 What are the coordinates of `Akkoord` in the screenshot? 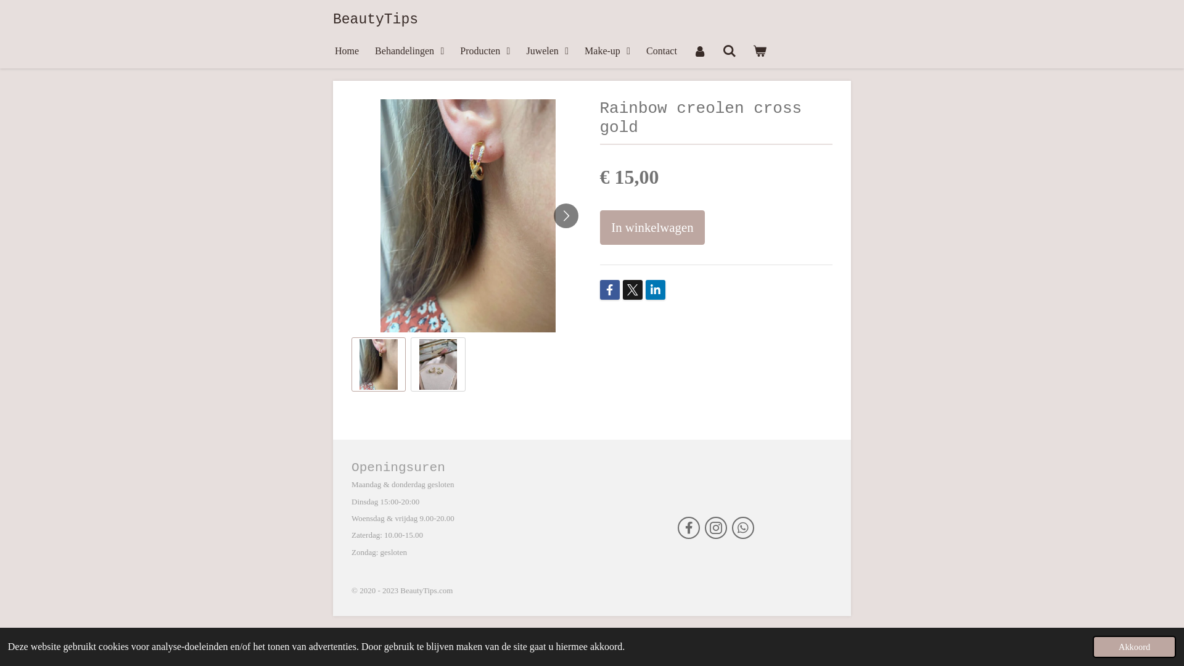 It's located at (1135, 647).